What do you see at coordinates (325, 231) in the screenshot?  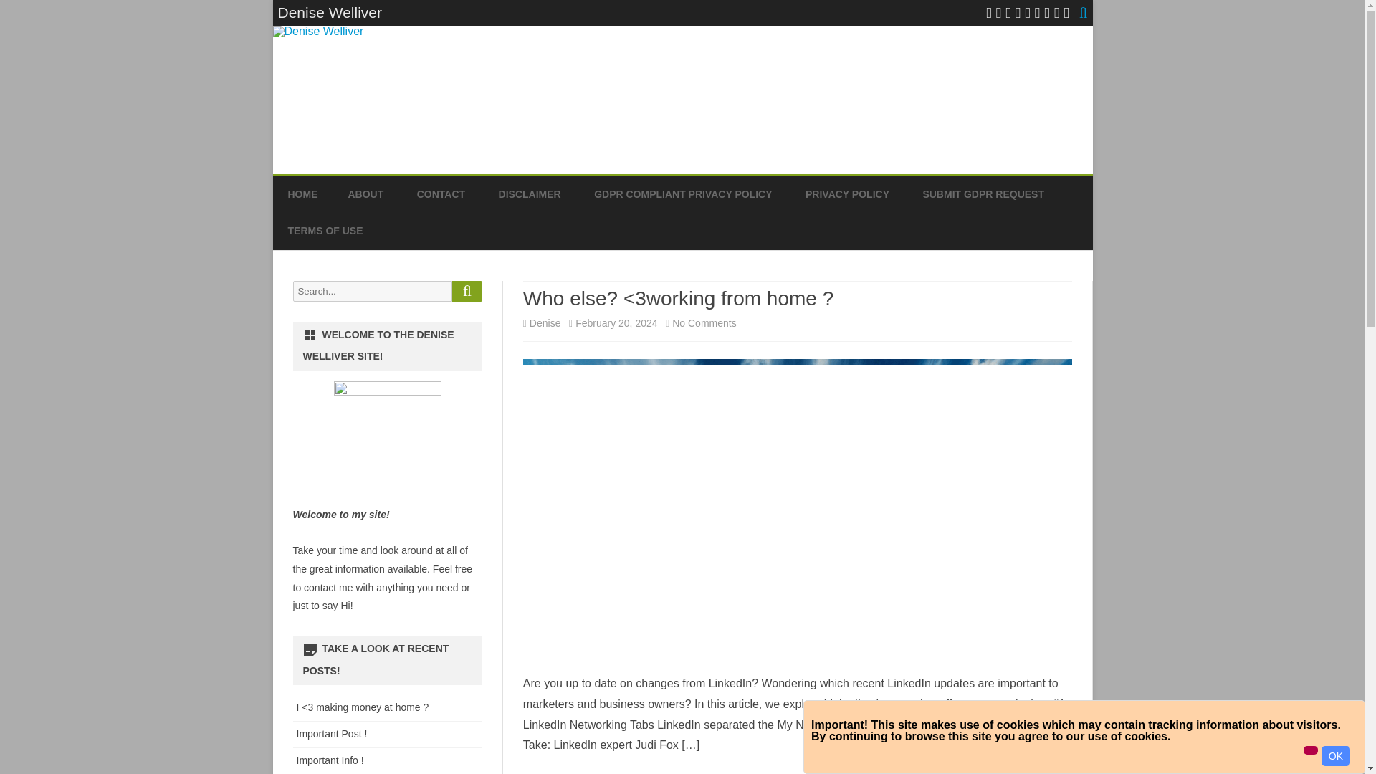 I see `TERMS OF USE` at bounding box center [325, 231].